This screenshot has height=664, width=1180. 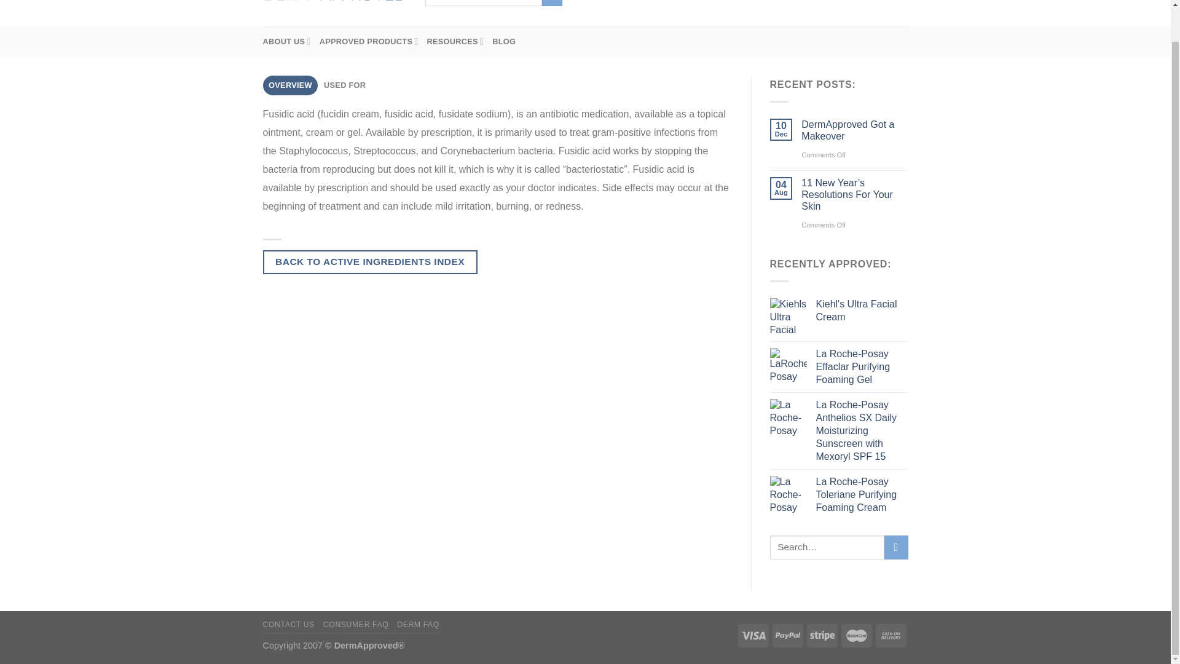 What do you see at coordinates (369, 42) in the screenshot?
I see `APPROVED PRODUCTS` at bounding box center [369, 42].